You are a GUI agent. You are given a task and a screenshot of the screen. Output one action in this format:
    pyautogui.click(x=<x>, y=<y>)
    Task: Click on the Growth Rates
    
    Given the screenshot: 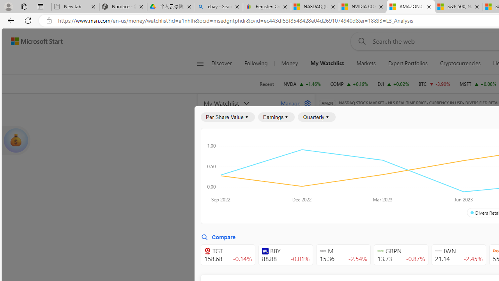 What is the action you would take?
    pyautogui.click(x=412, y=174)
    